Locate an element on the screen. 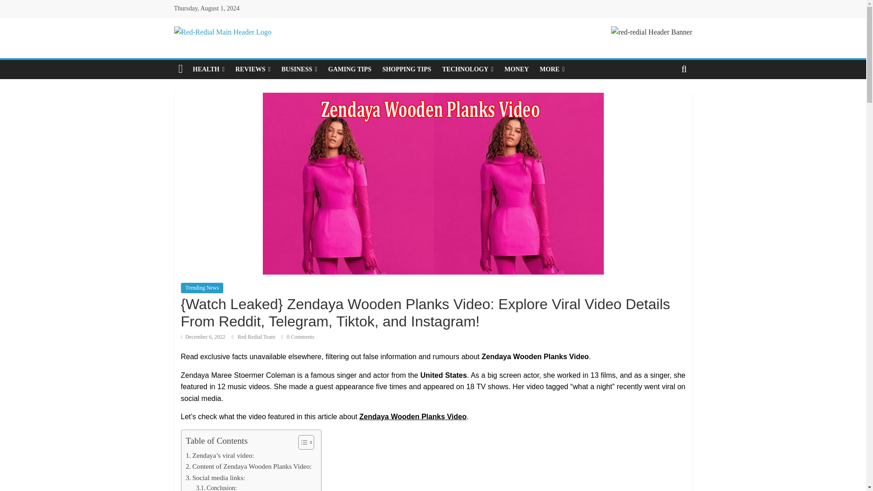  TECHNOLOGY is located at coordinates (467, 69).